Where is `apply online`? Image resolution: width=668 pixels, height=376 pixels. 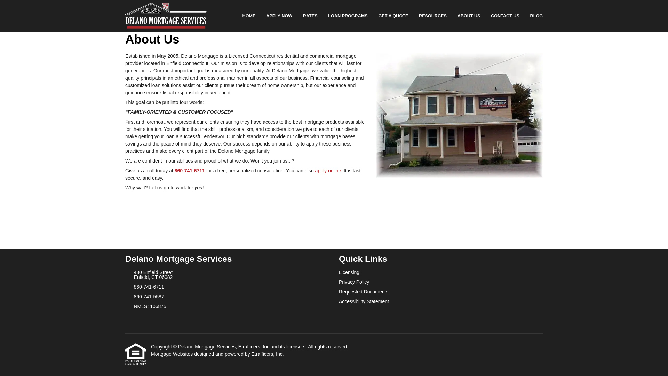
apply online is located at coordinates (328, 170).